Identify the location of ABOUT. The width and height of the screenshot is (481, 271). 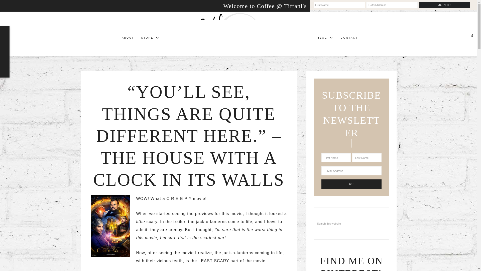
(128, 39).